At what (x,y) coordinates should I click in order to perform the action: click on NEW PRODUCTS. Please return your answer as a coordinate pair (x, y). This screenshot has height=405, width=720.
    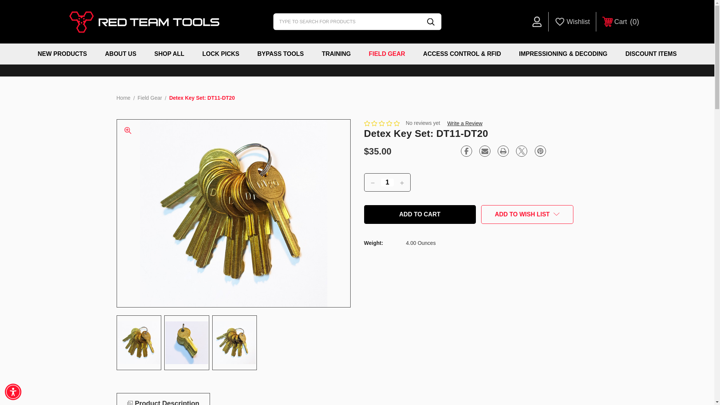
    Looking at the image, I should click on (62, 54).